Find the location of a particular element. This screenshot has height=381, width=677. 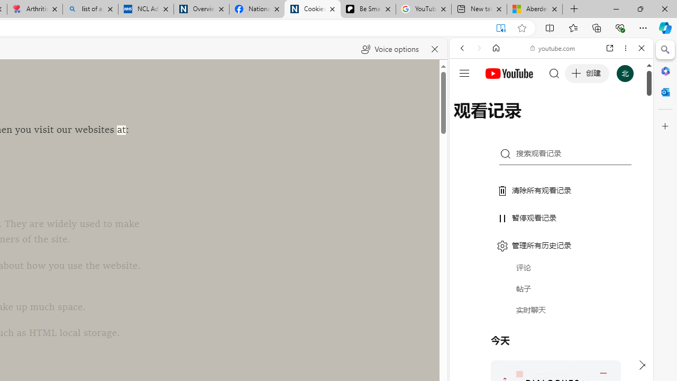

Trailer #2 [HD] is located at coordinates (551, 314).